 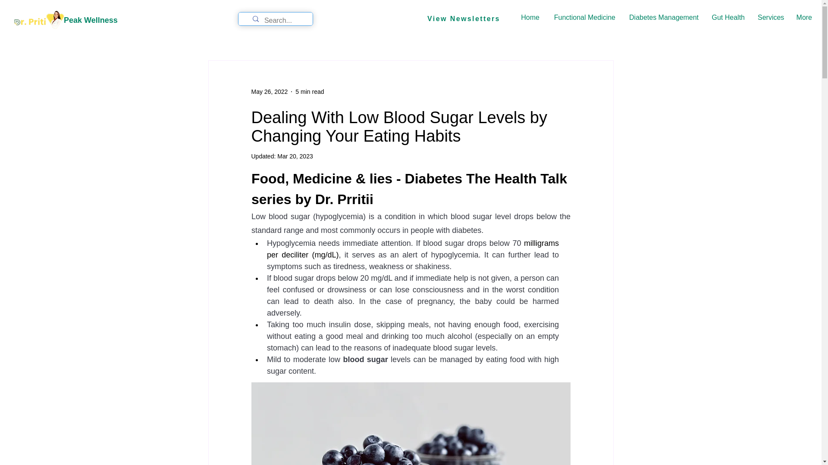 I want to click on Peak Wellness, so click(x=91, y=20).